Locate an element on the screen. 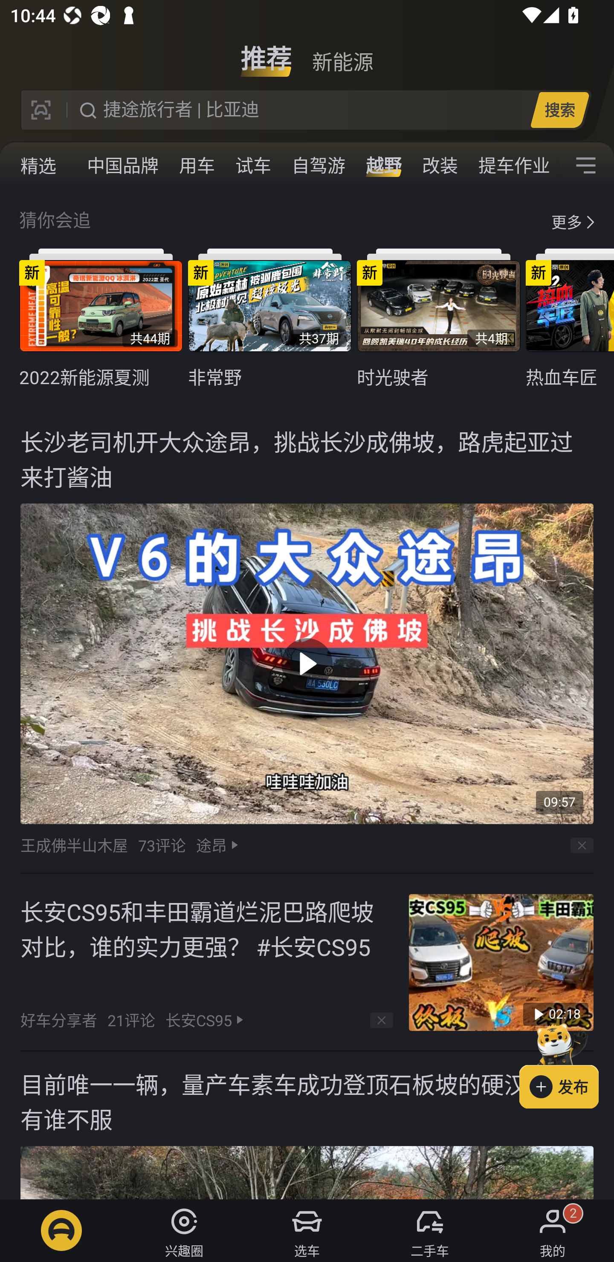 This screenshot has width=614, height=1262. 更多 is located at coordinates (567, 222).